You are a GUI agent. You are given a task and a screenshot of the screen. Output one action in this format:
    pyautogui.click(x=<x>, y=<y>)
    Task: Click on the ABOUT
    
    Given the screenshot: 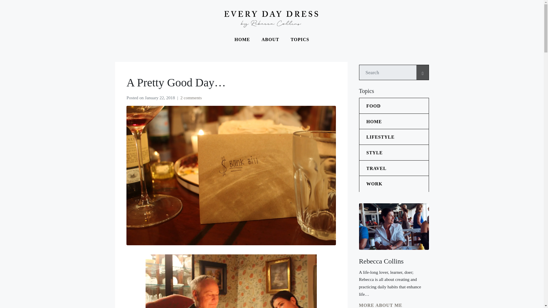 What is the action you would take?
    pyautogui.click(x=270, y=39)
    